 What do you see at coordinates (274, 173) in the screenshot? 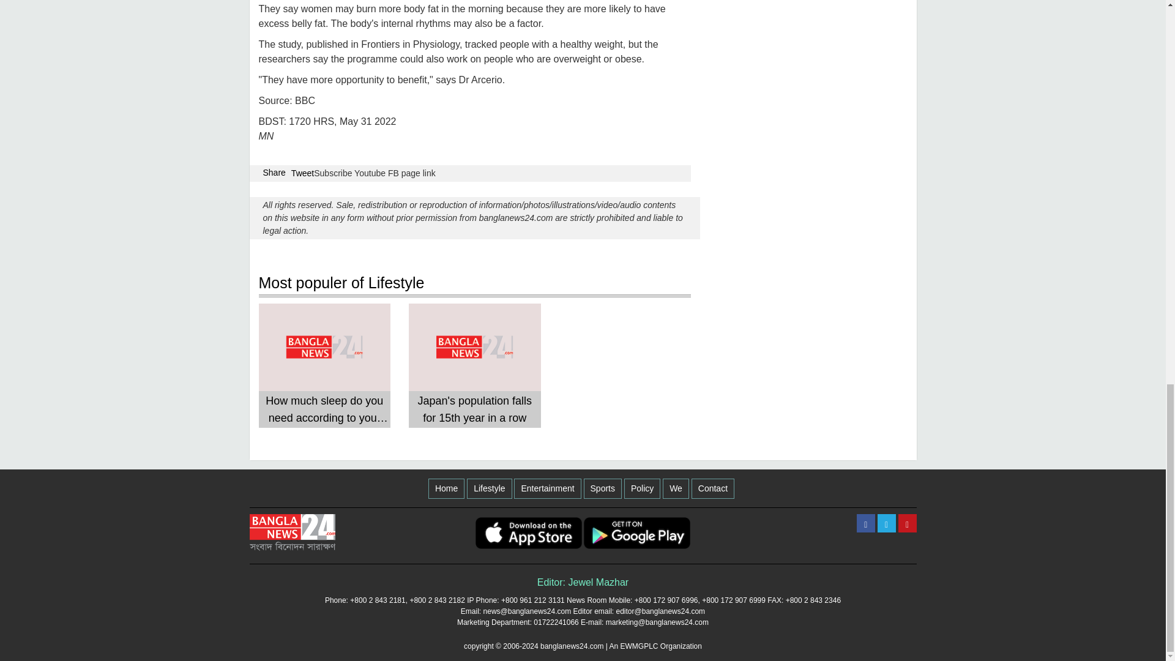
I see `Share` at bounding box center [274, 173].